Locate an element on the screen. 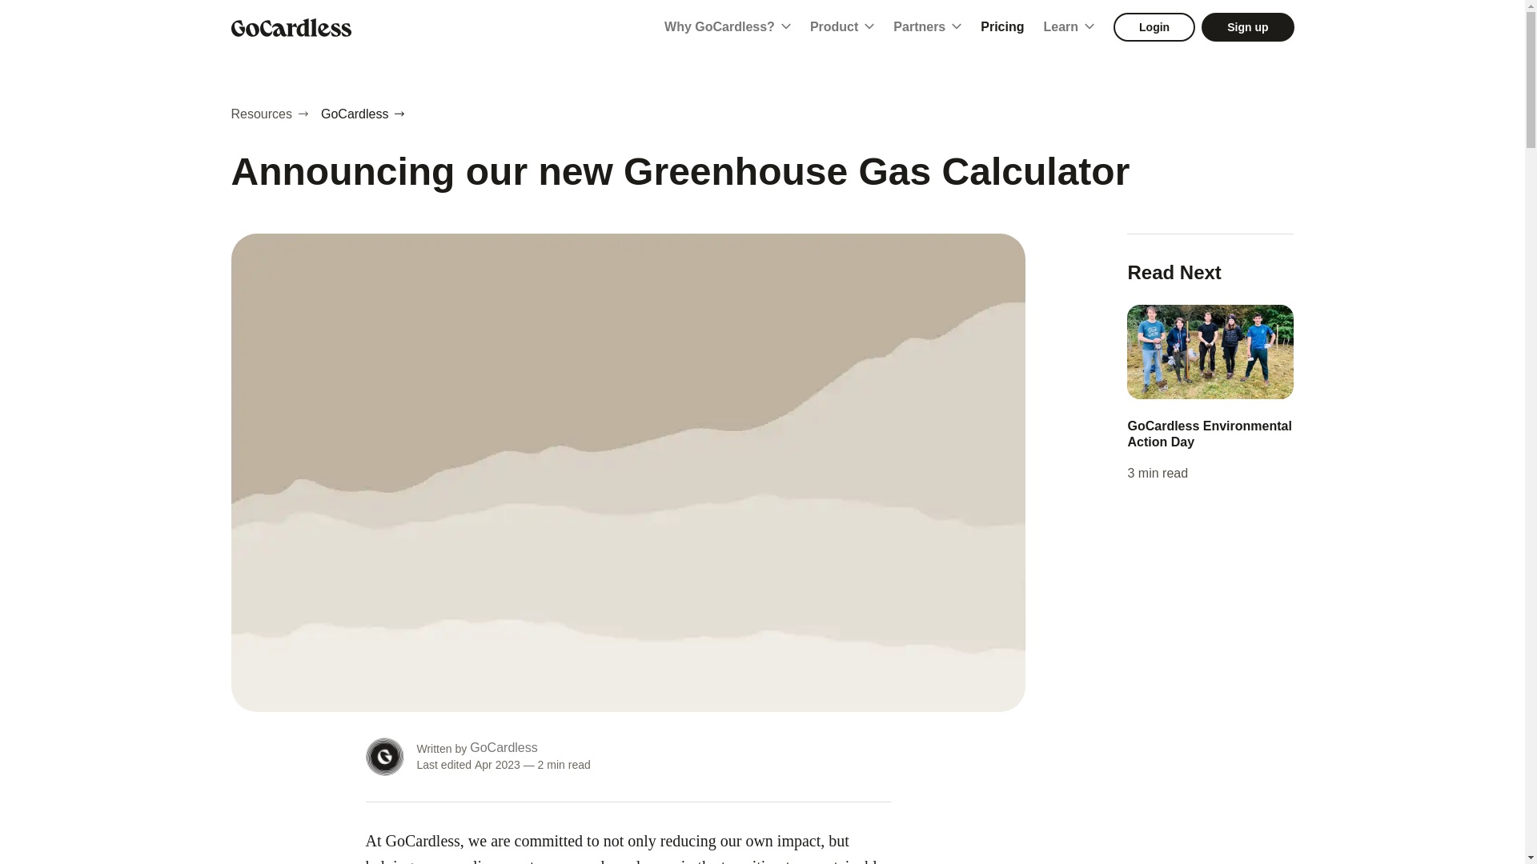  Why GoCardless? is located at coordinates (727, 27).